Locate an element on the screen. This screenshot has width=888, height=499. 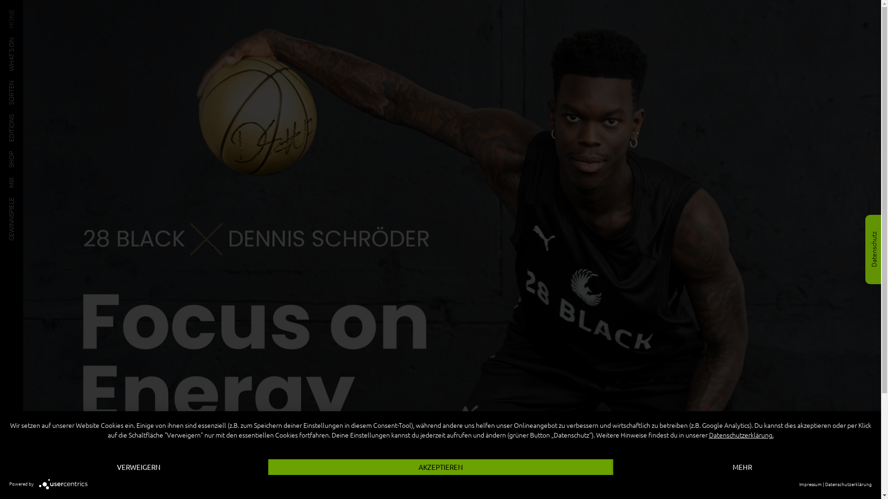
MIX is located at coordinates (14, 180).